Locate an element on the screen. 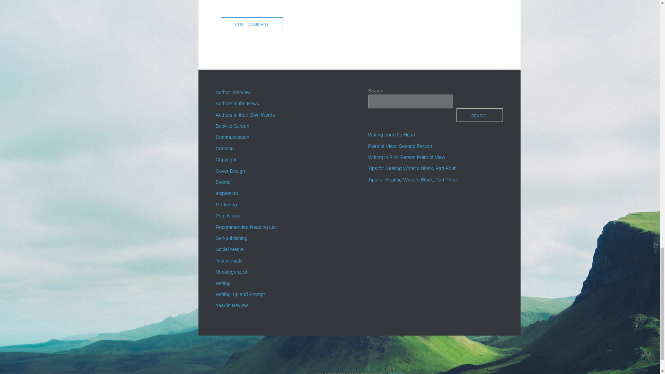 This screenshot has height=374, width=665. Cover Design is located at coordinates (230, 171).